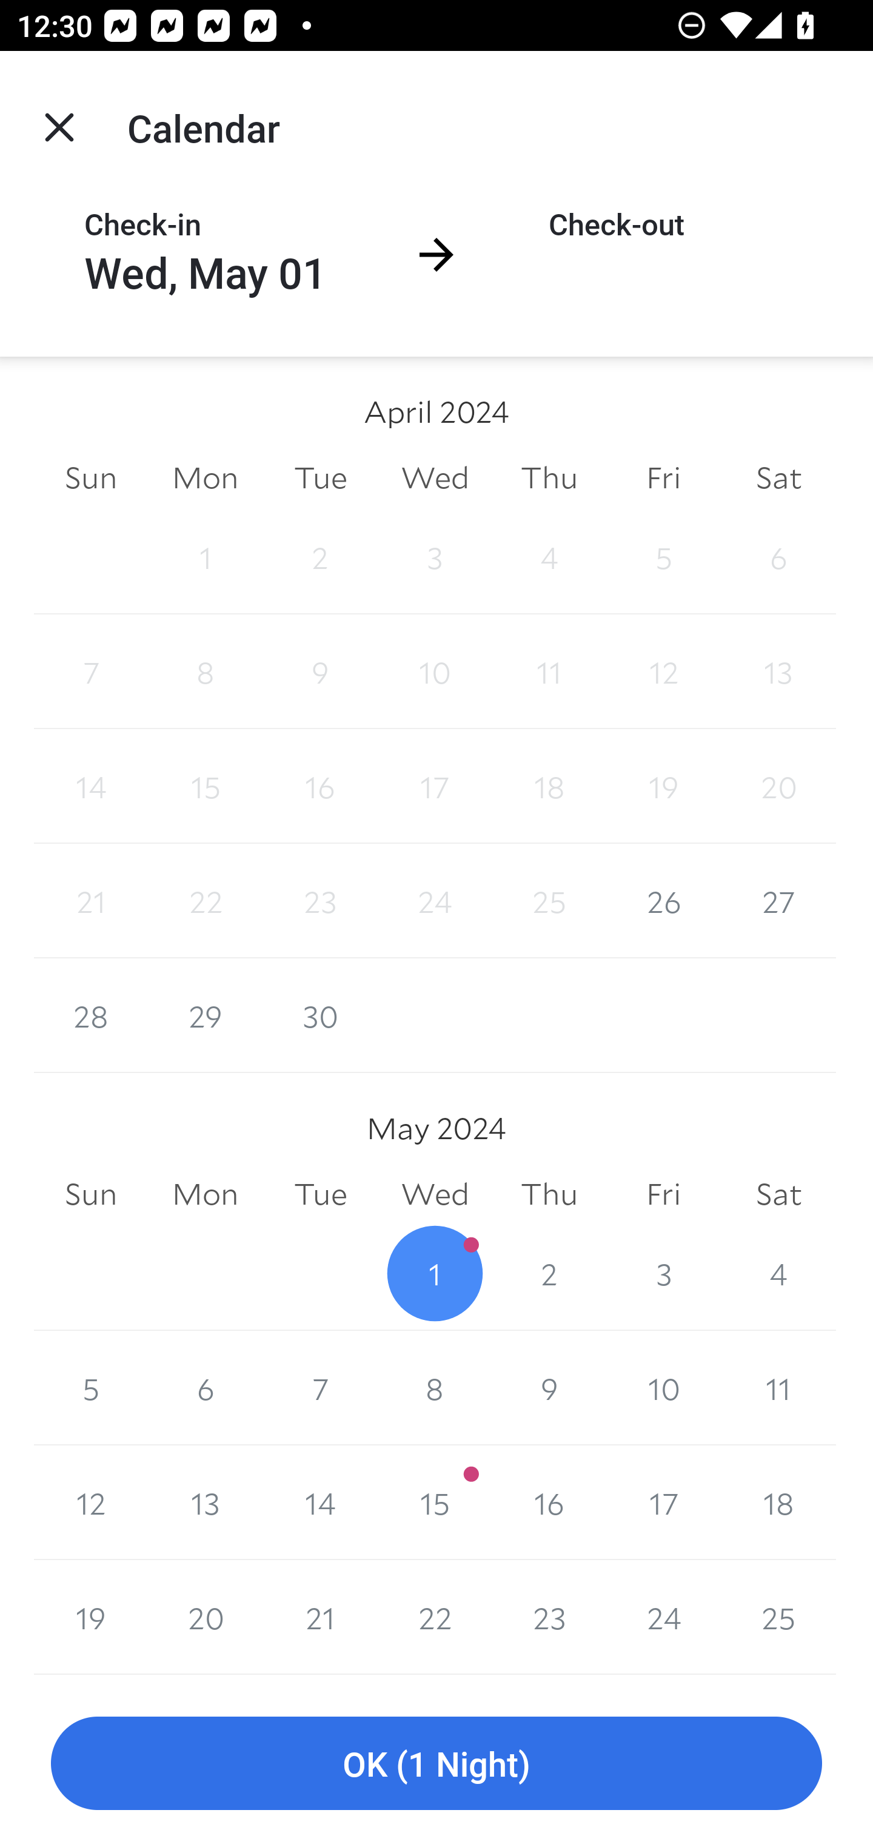 This screenshot has width=873, height=1844. Describe the element at coordinates (663, 901) in the screenshot. I see `26 26 April 2024` at that location.